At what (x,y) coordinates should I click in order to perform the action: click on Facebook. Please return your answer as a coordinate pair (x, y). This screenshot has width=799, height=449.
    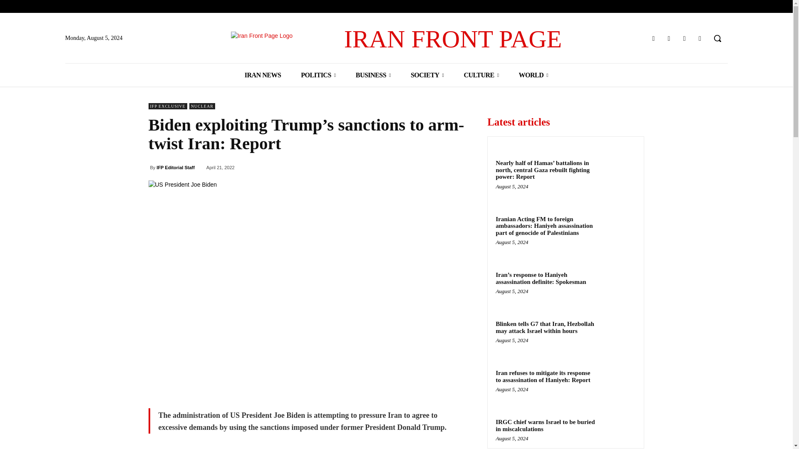
    Looking at the image, I should click on (653, 38).